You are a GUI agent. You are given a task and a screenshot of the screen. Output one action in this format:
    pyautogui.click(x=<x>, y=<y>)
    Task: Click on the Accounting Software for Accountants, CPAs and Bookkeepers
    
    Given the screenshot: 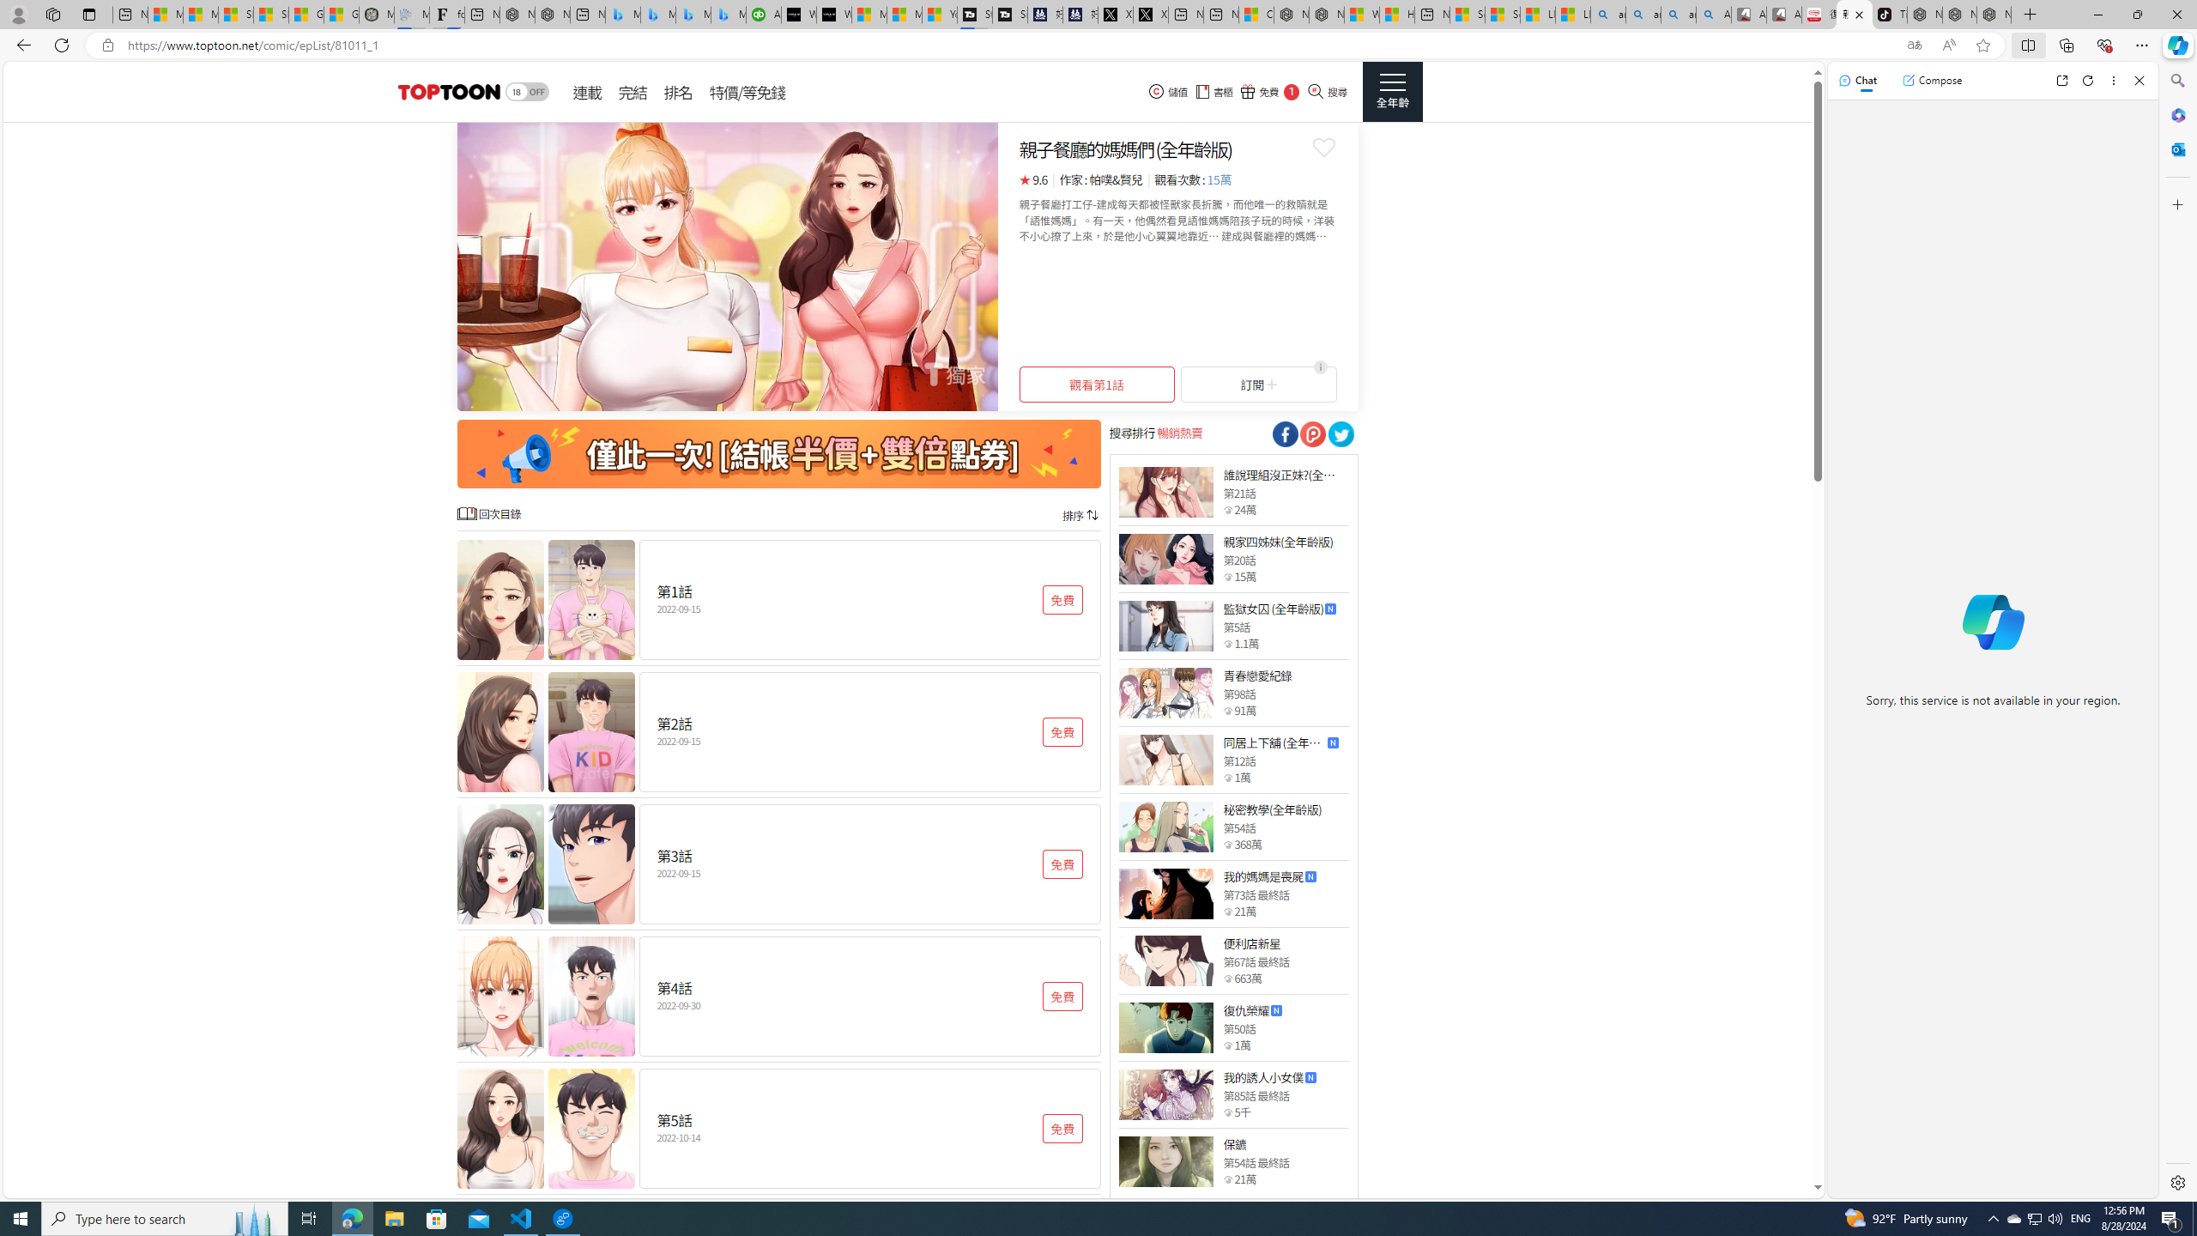 What is the action you would take?
    pyautogui.click(x=764, y=15)
    